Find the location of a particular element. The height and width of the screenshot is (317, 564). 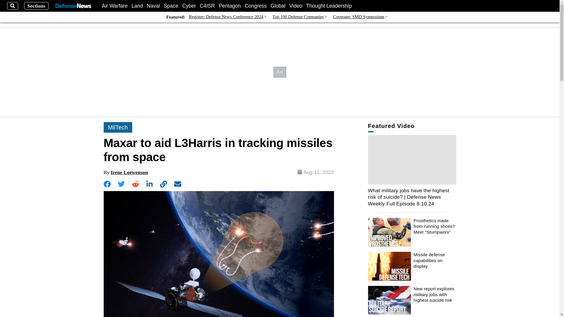

Pentagon is located at coordinates (230, 6).